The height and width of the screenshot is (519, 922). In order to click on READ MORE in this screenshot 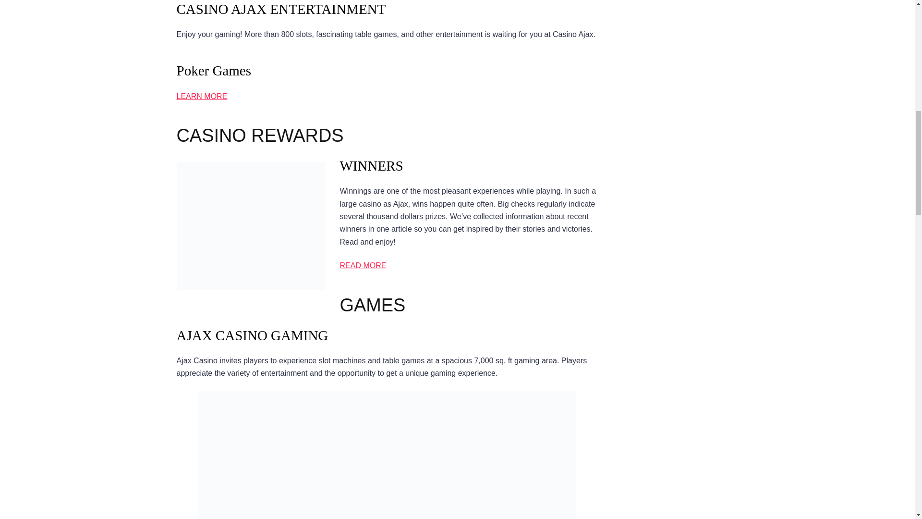, I will do `click(363, 265)`.